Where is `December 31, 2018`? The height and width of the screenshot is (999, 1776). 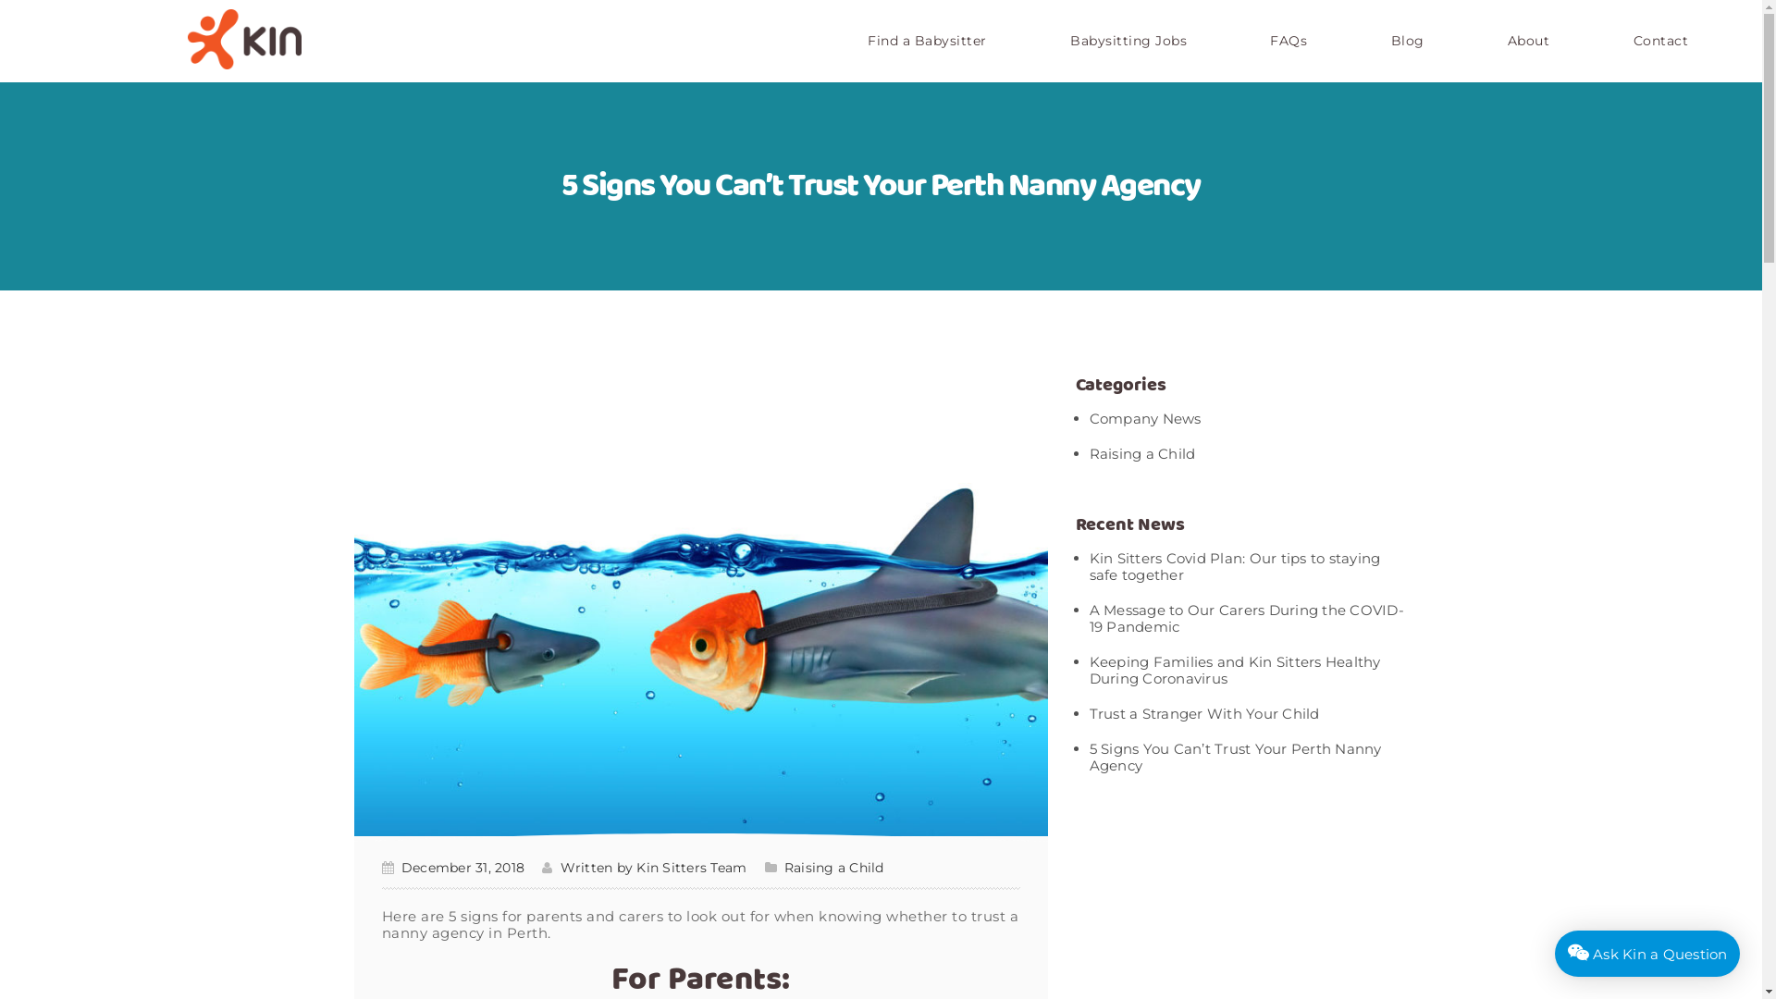
December 31, 2018 is located at coordinates (453, 868).